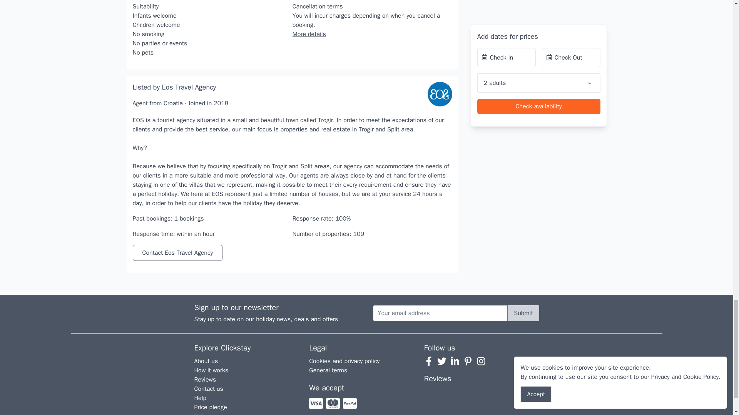  I want to click on More details, so click(309, 34).